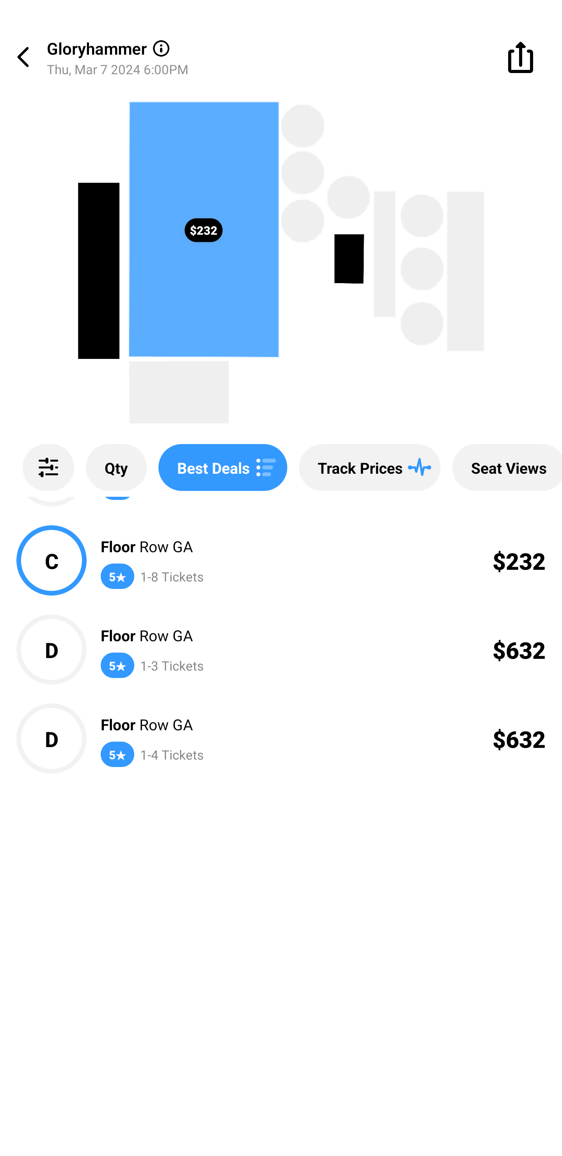 Image resolution: width=562 pixels, height=1156 pixels. I want to click on Track Prices, so click(370, 467).